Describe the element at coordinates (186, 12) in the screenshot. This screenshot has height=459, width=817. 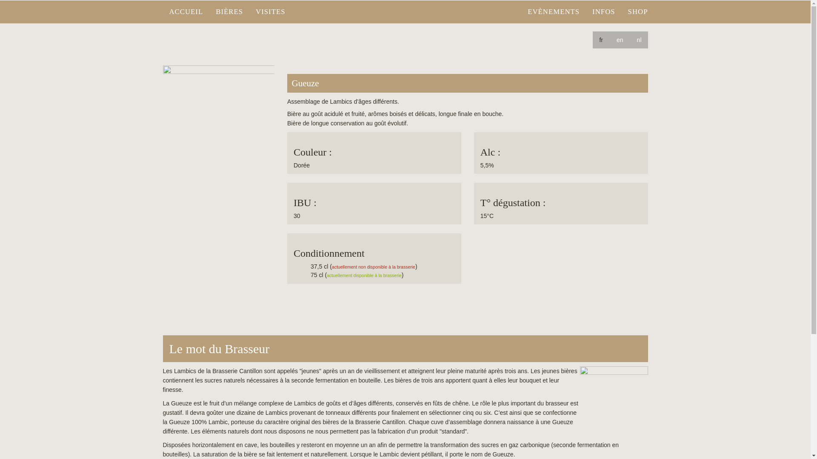
I see `ACCUEIL` at that location.